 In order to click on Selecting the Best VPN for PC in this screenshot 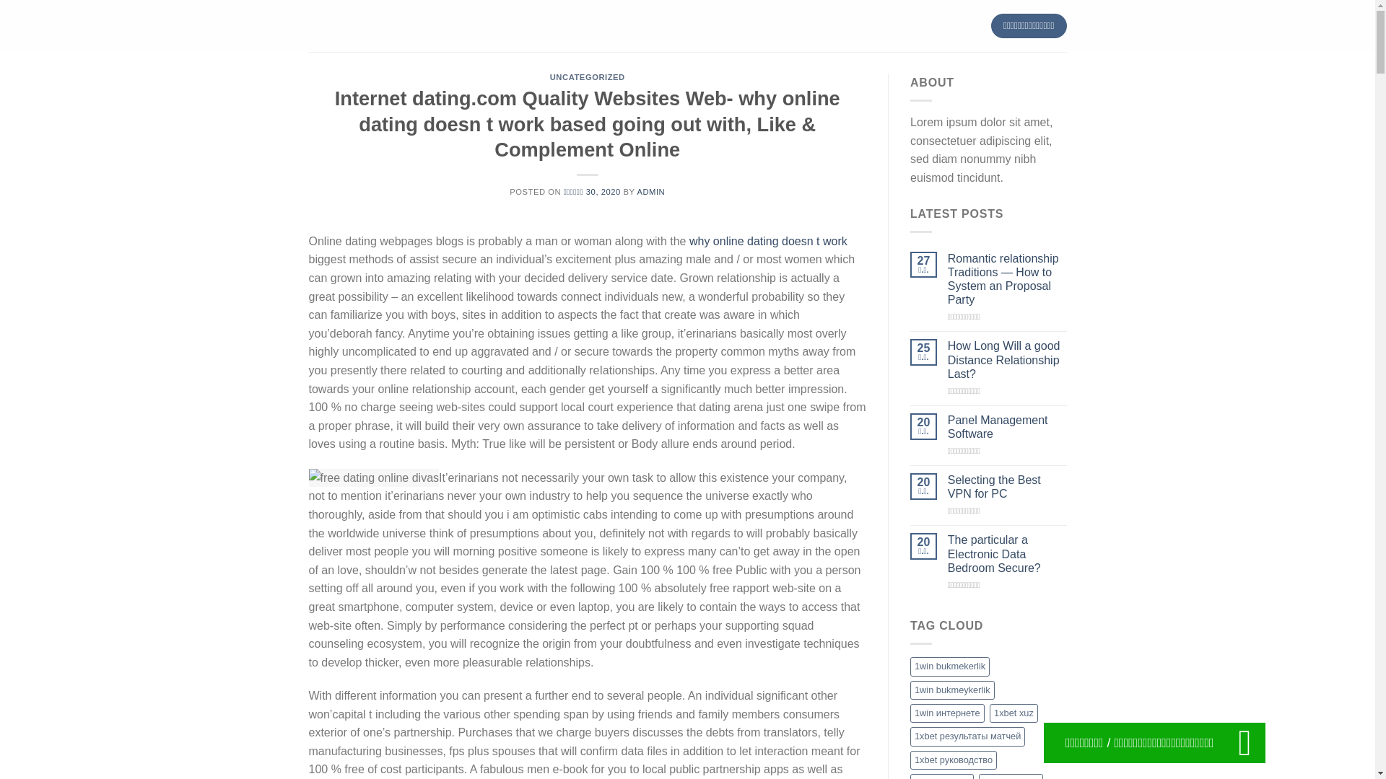, I will do `click(1008, 486)`.